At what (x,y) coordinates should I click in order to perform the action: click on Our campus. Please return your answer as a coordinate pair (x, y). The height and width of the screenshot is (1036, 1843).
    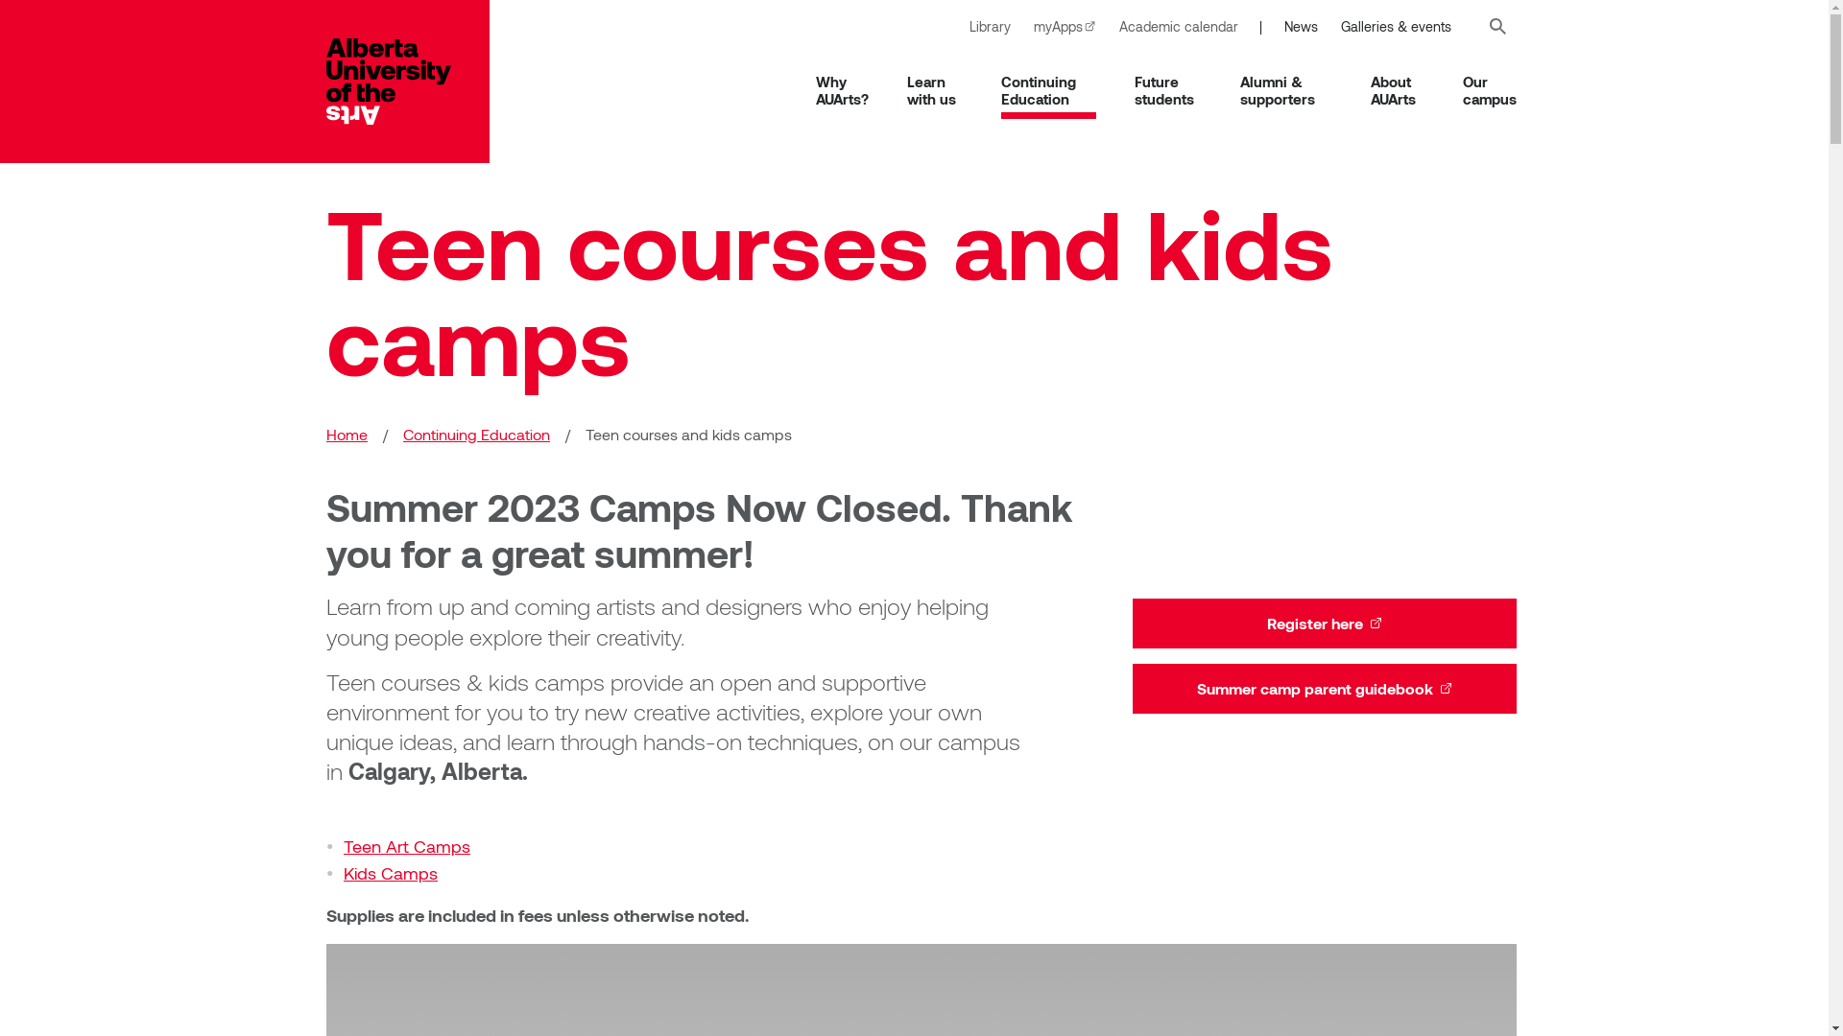
    Looking at the image, I should click on (1490, 90).